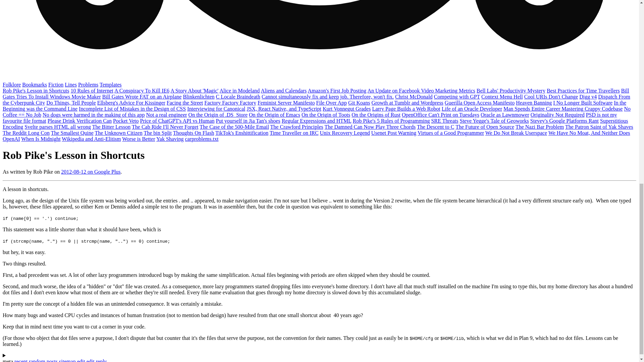 The width and height of the screenshot is (644, 362). Describe the element at coordinates (92, 90) in the screenshot. I see `10 Rules of Internet` at that location.